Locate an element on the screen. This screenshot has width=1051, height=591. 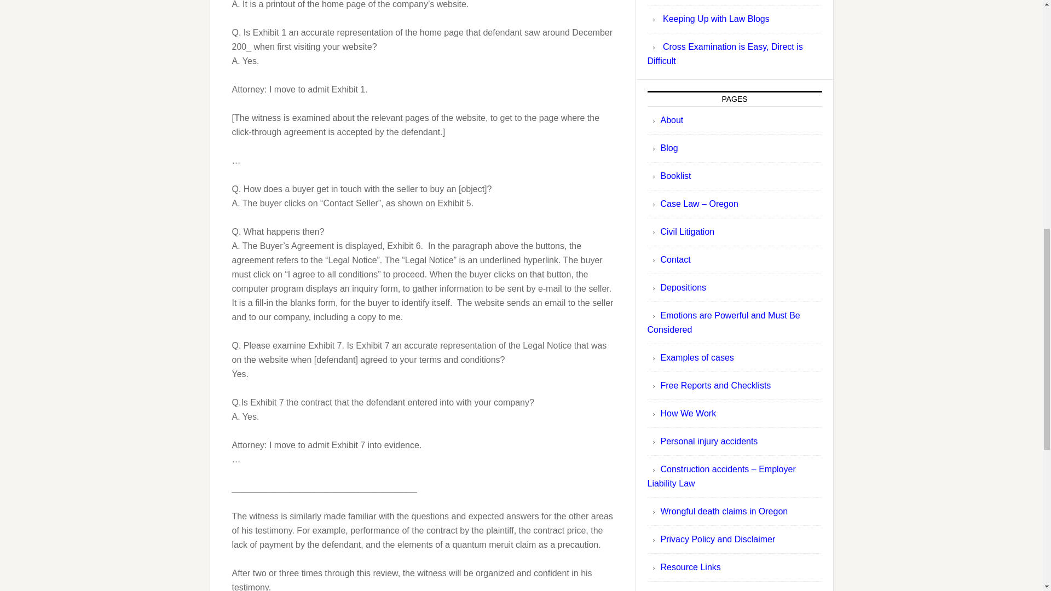
Contact is located at coordinates (675, 259).